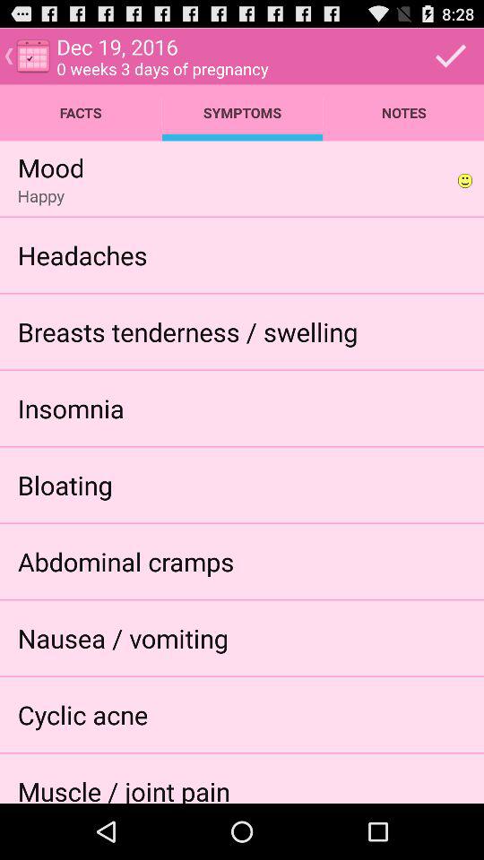 The height and width of the screenshot is (860, 484). What do you see at coordinates (82, 715) in the screenshot?
I see `press cyclic acne item` at bounding box center [82, 715].